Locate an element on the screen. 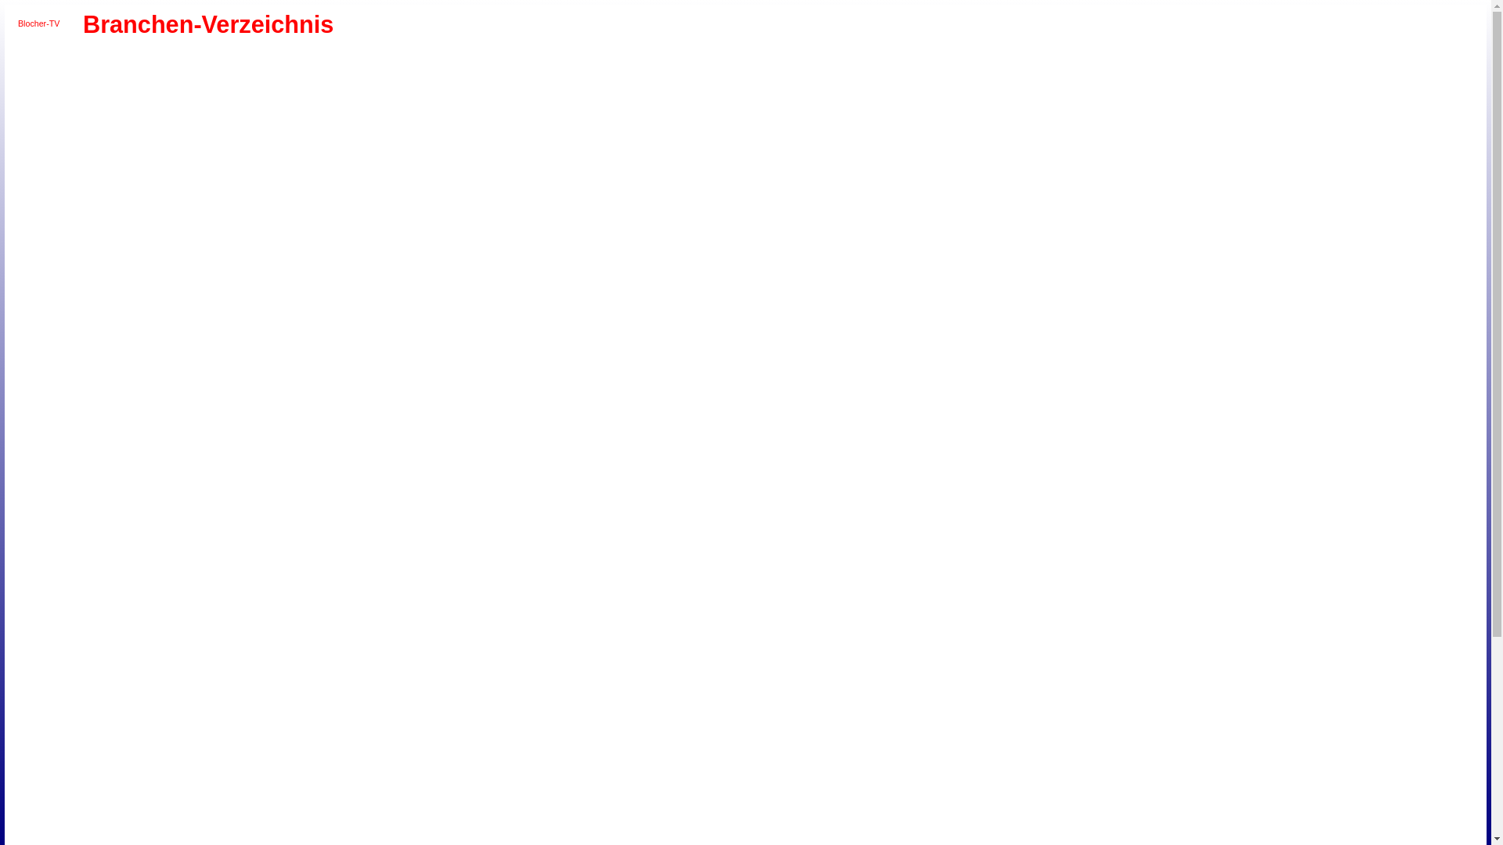 This screenshot has height=845, width=1503. Song Hy  Bern Restaurant  is located at coordinates (328, 225).